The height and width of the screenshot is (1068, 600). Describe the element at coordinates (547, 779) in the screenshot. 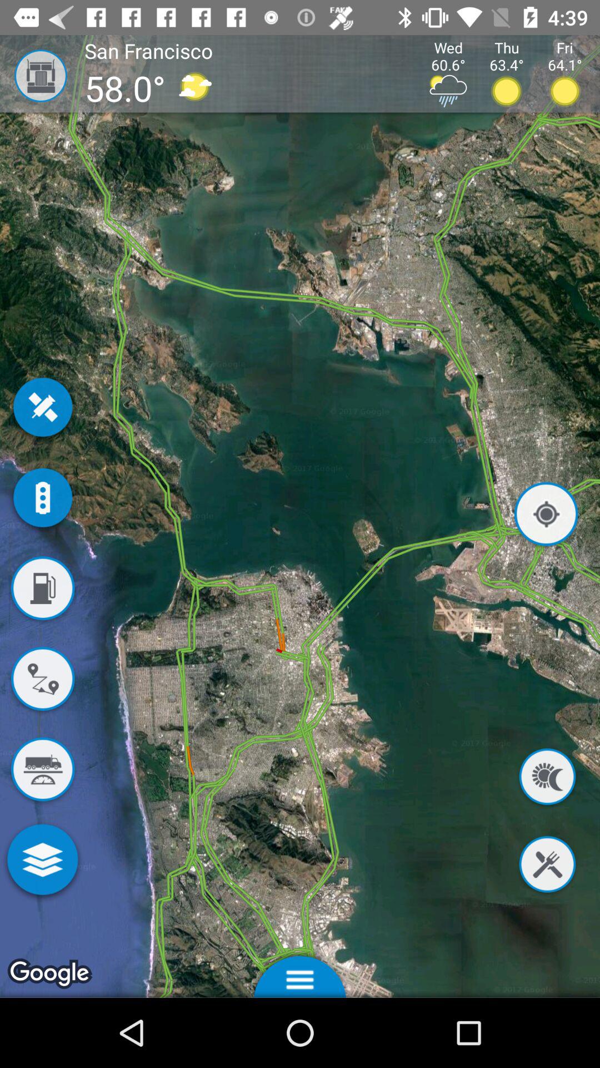

I see `toggle day and night` at that location.